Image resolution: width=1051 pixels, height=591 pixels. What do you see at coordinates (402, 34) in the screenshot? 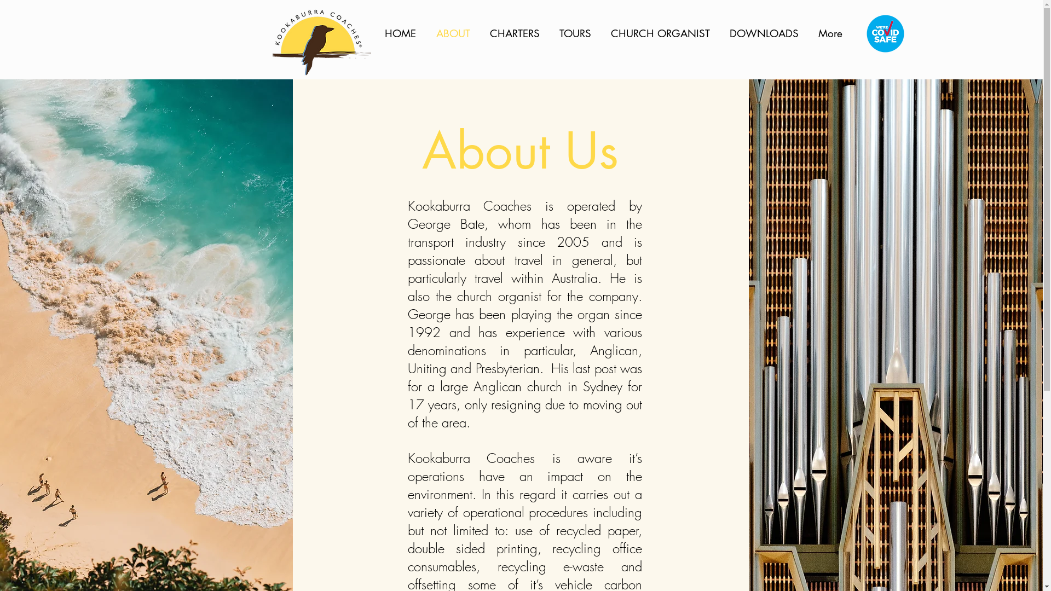
I see `HOME` at bounding box center [402, 34].